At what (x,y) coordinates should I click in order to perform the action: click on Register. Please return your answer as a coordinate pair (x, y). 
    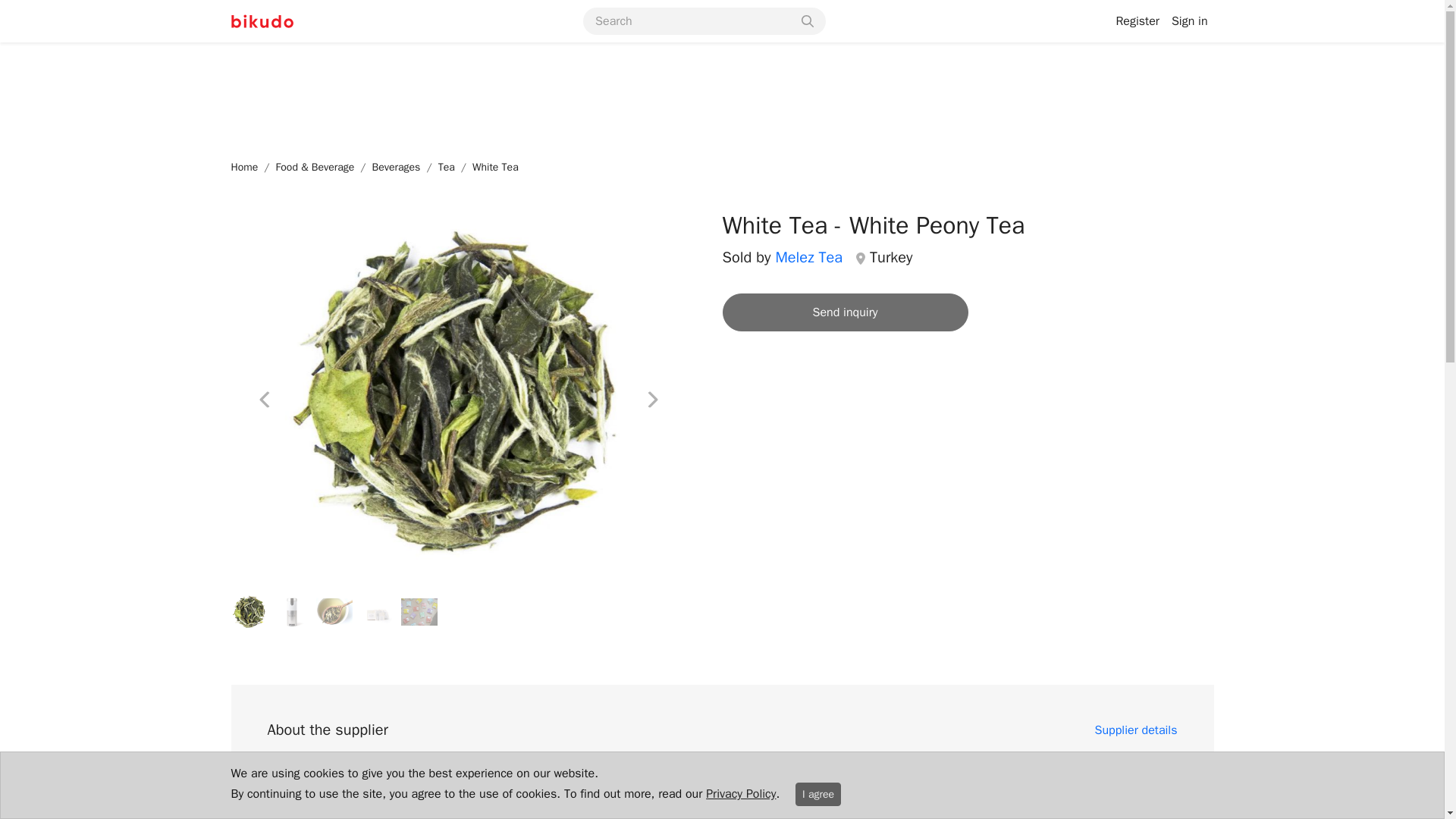
    Looking at the image, I should click on (1137, 20).